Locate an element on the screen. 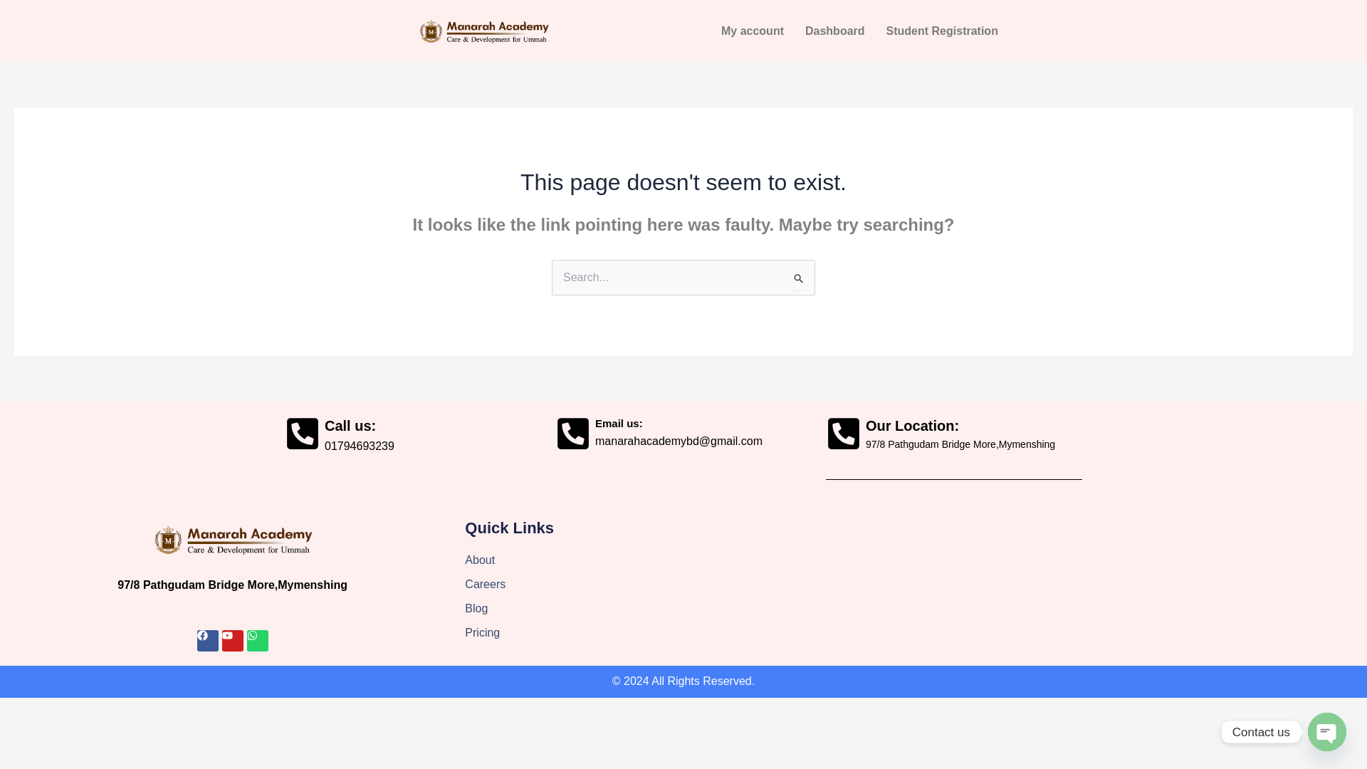 The image size is (1367, 769). Facebook is located at coordinates (208, 640).